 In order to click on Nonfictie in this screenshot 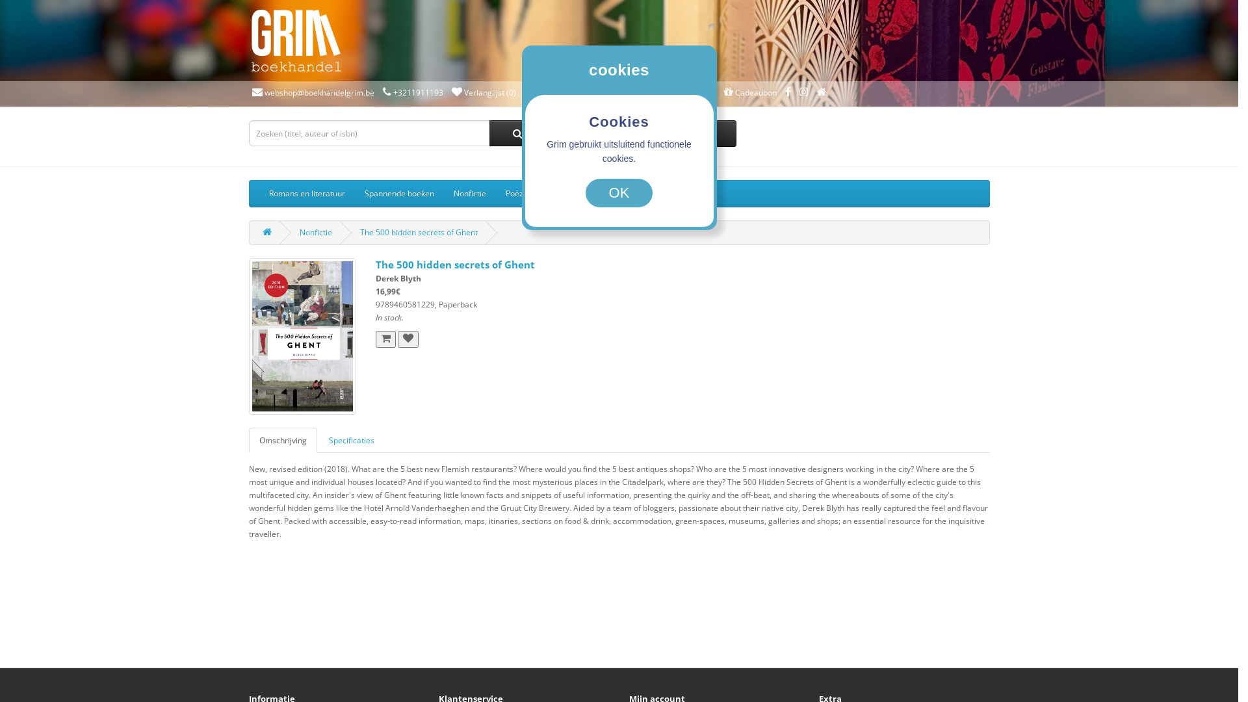, I will do `click(469, 194)`.